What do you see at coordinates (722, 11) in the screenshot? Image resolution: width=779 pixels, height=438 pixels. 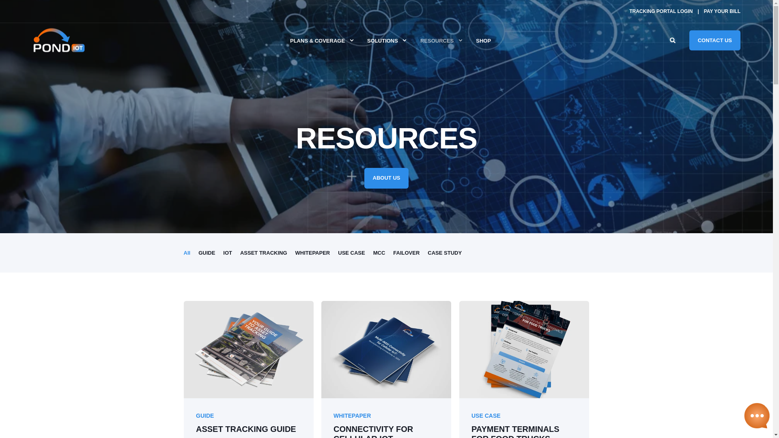 I see `PAY YOUR BILL` at bounding box center [722, 11].